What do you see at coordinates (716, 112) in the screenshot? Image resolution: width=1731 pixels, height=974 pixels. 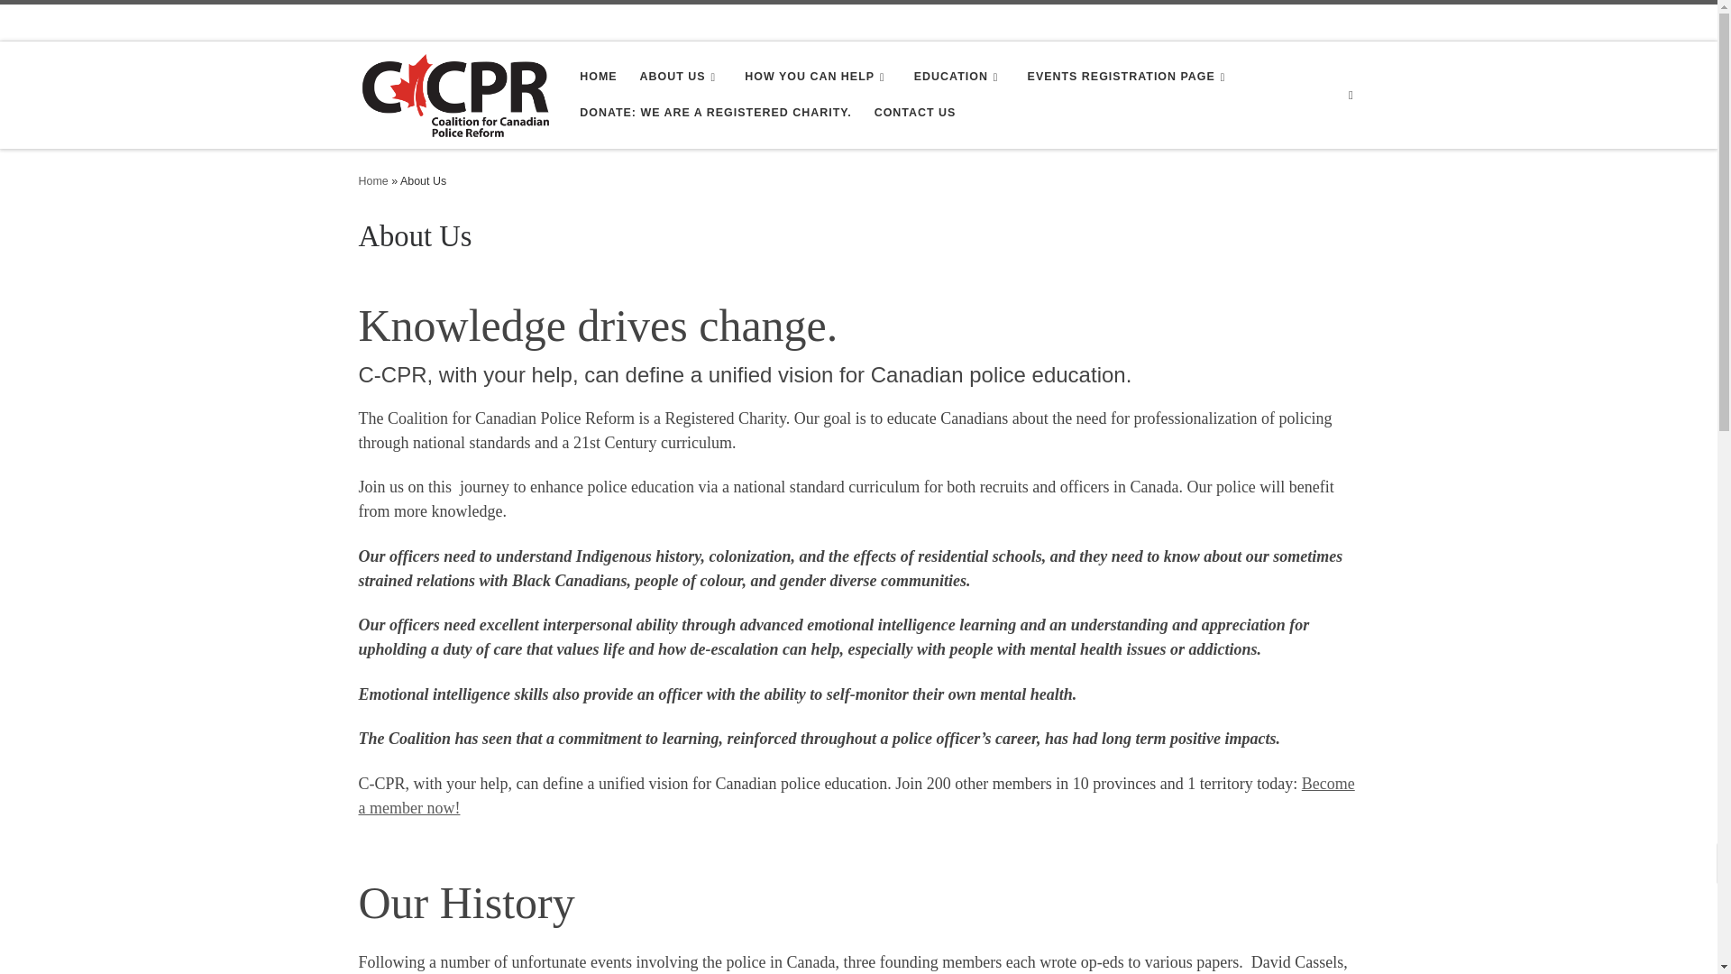 I see `DONATE: WE ARE A REGISTERED CHARITY.` at bounding box center [716, 112].